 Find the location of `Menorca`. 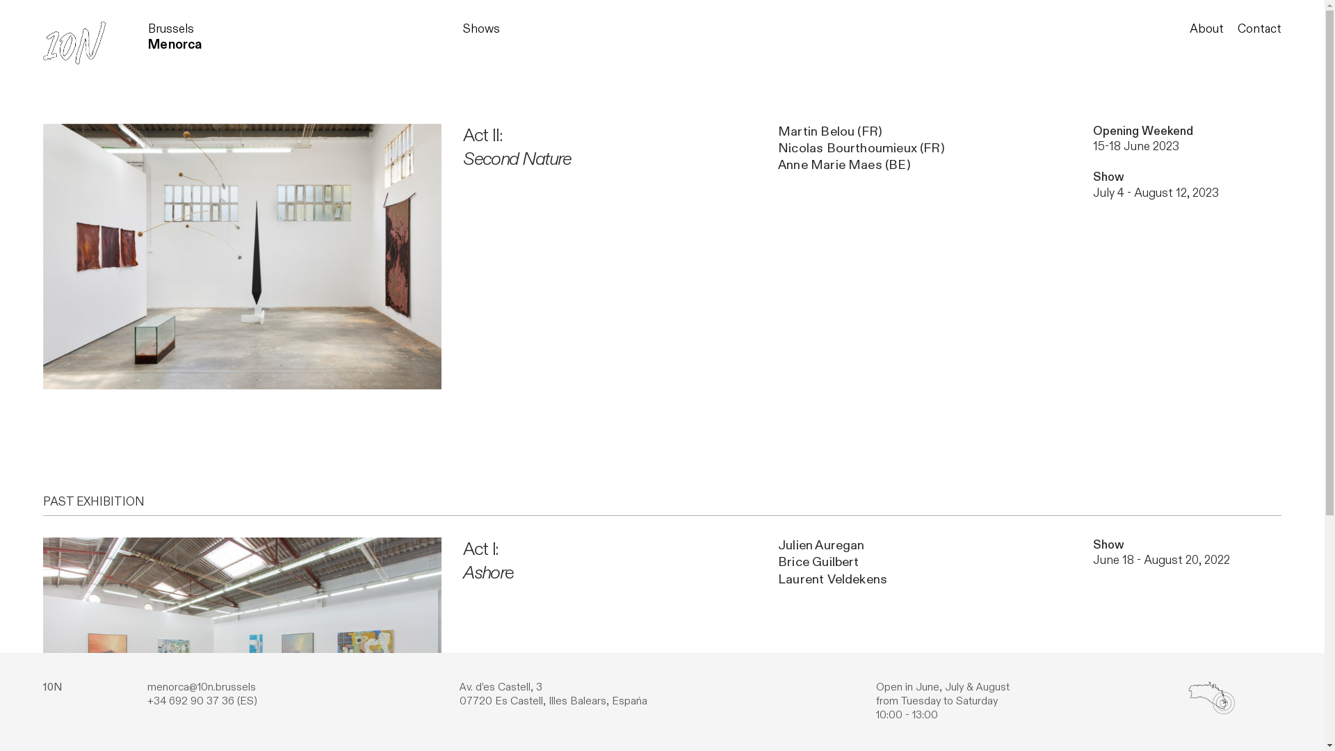

Menorca is located at coordinates (175, 45).